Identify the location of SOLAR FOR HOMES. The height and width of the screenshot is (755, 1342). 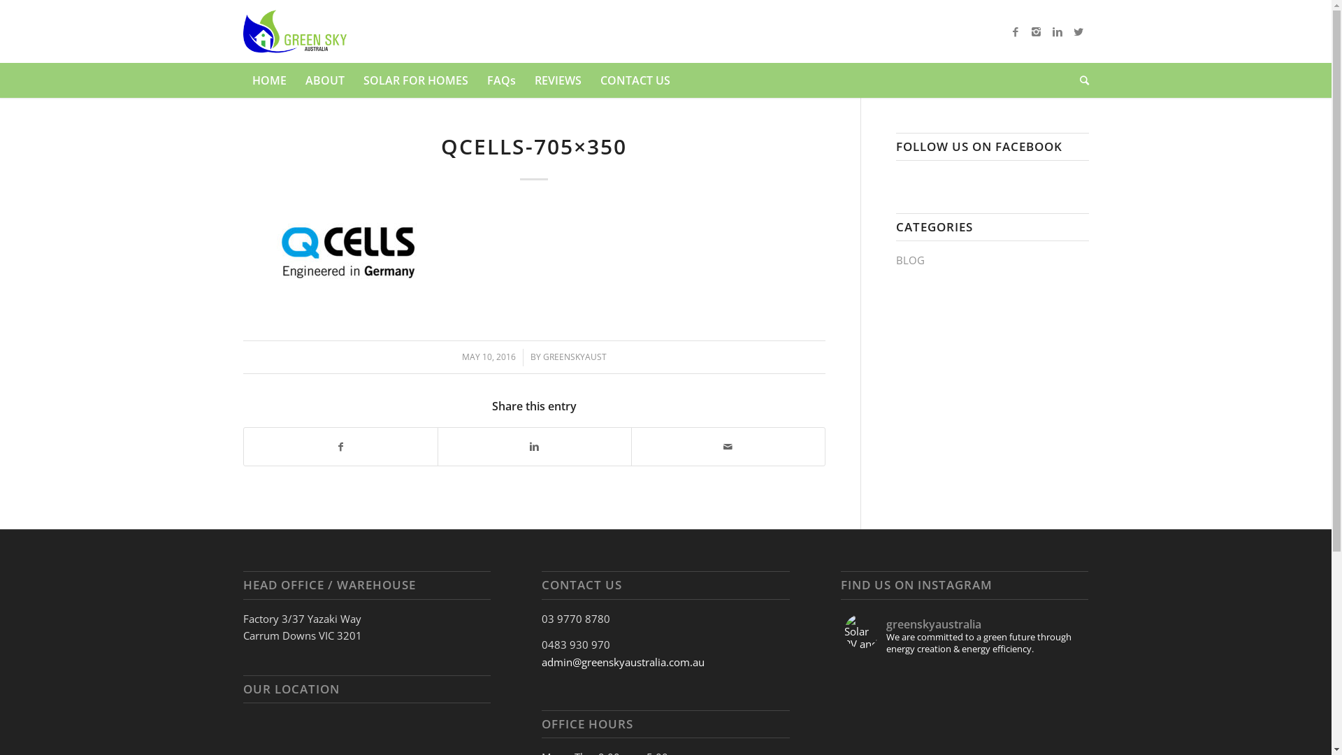
(415, 80).